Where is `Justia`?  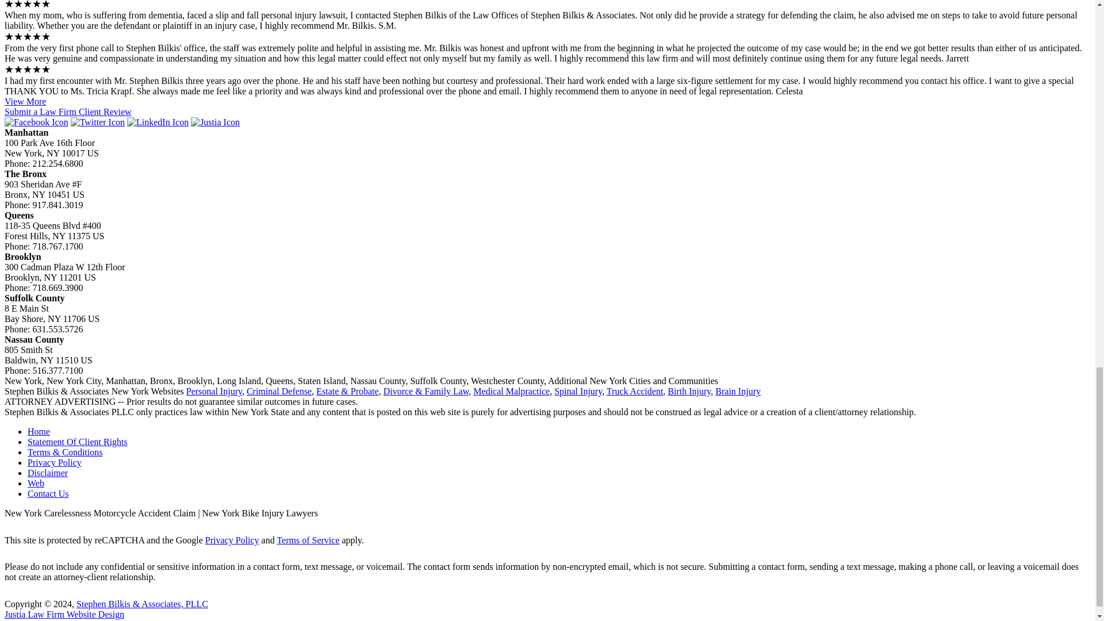
Justia is located at coordinates (215, 122).